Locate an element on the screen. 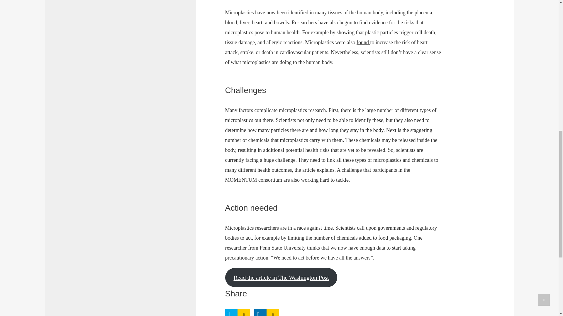 The height and width of the screenshot is (316, 563). LinkedIn is located at coordinates (260, 312).